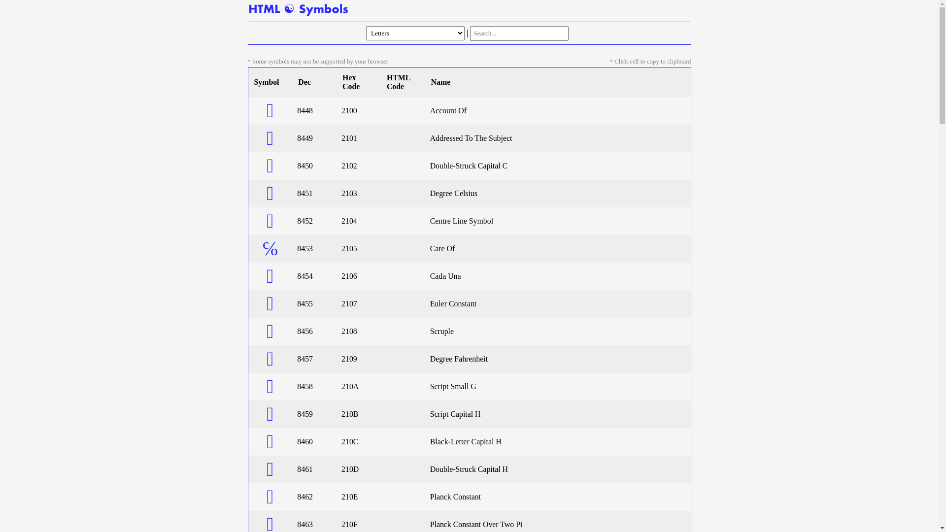  I want to click on Home Page, so click(299, 10).